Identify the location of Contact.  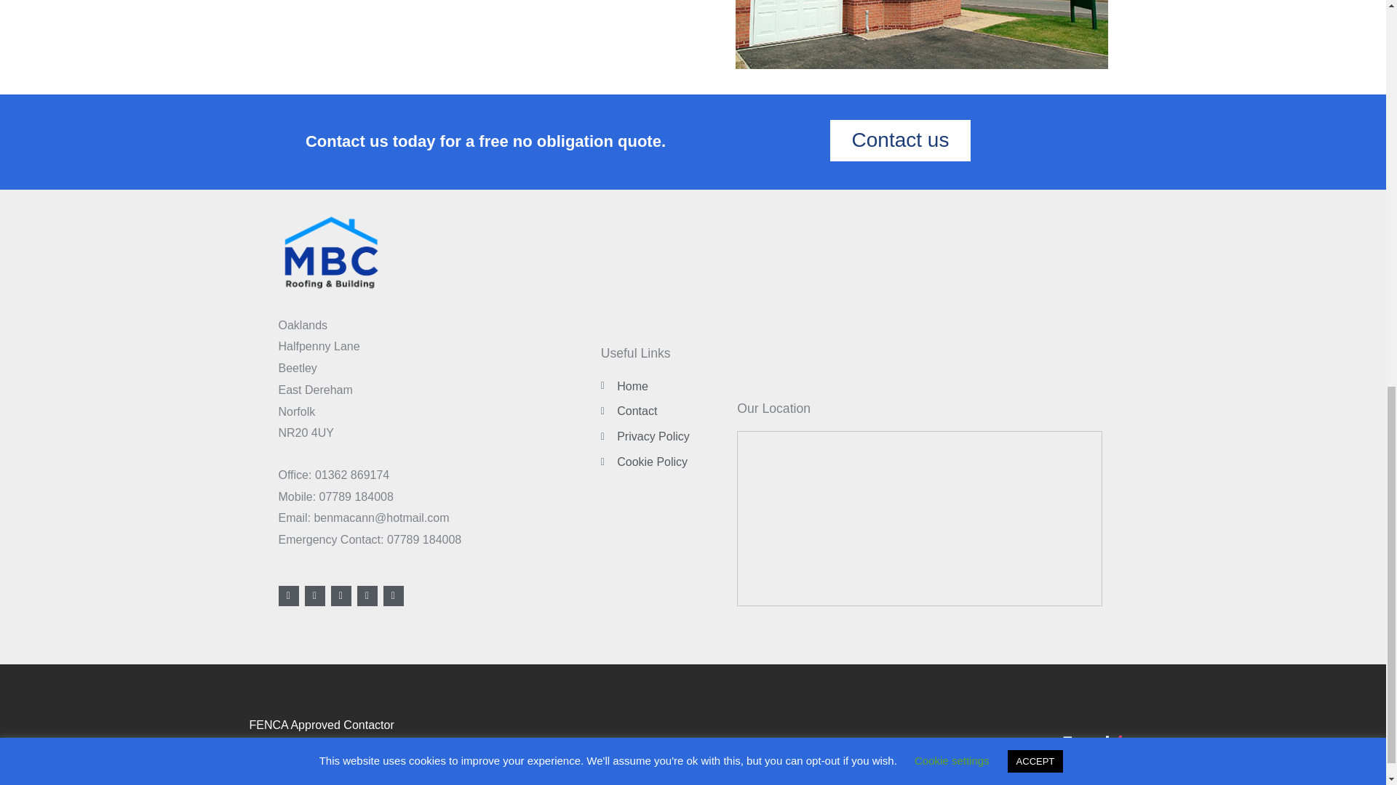
(665, 411).